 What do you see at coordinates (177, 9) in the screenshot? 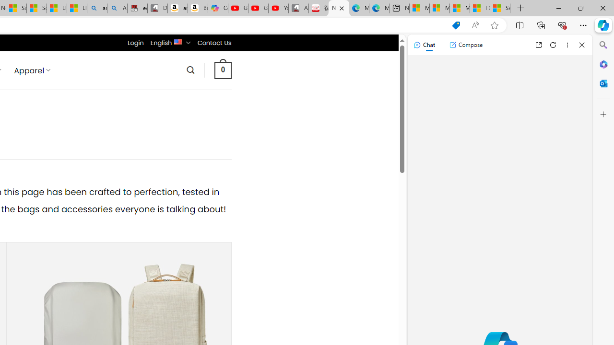
I see `amazon.in/dp/B0CX59H5W7/?tag=gsmcom05-21` at bounding box center [177, 9].